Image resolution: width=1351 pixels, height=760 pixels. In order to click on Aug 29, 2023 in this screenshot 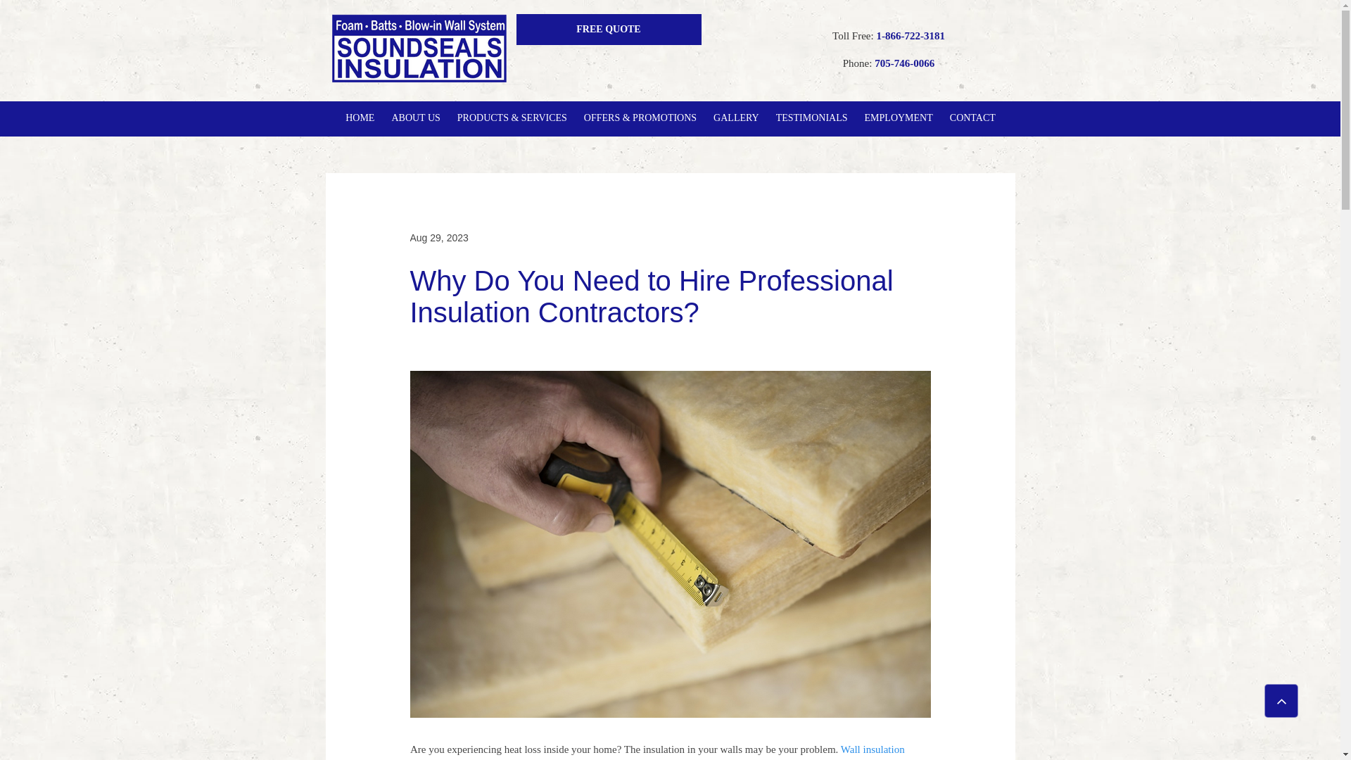, I will do `click(438, 238)`.